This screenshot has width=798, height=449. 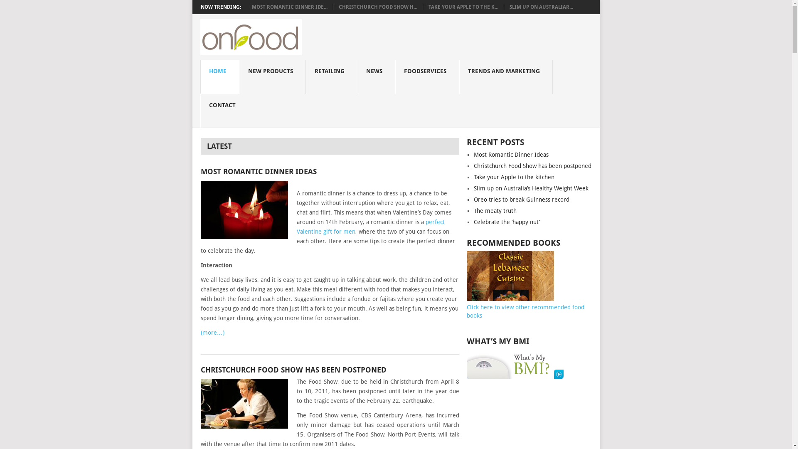 What do you see at coordinates (525, 307) in the screenshot?
I see `Click here to view other recommended food books` at bounding box center [525, 307].